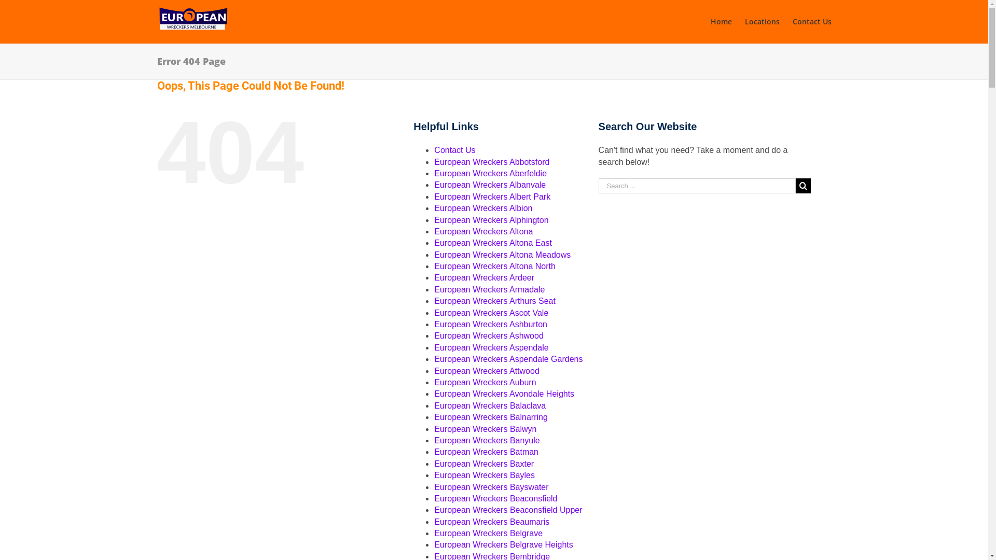  I want to click on Contact Us, so click(812, 22).